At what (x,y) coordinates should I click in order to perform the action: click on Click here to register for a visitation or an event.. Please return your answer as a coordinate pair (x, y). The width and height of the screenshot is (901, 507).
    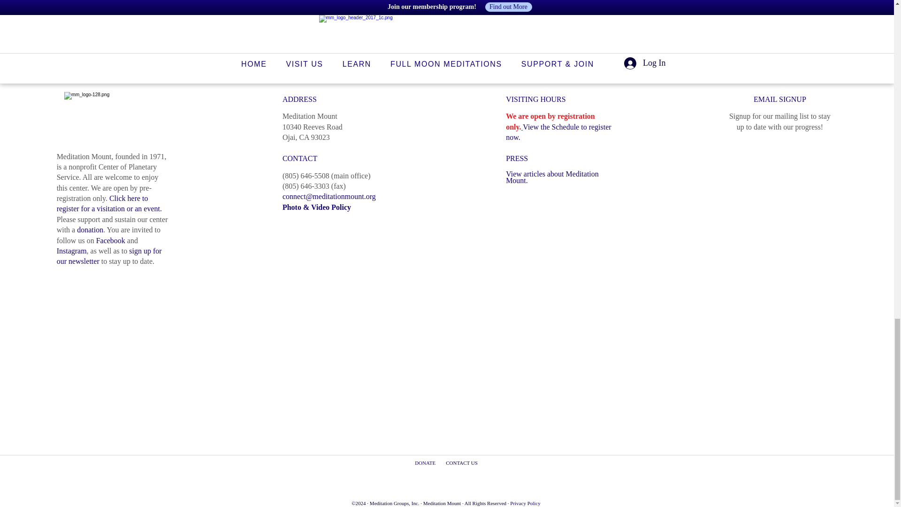
    Looking at the image, I should click on (109, 203).